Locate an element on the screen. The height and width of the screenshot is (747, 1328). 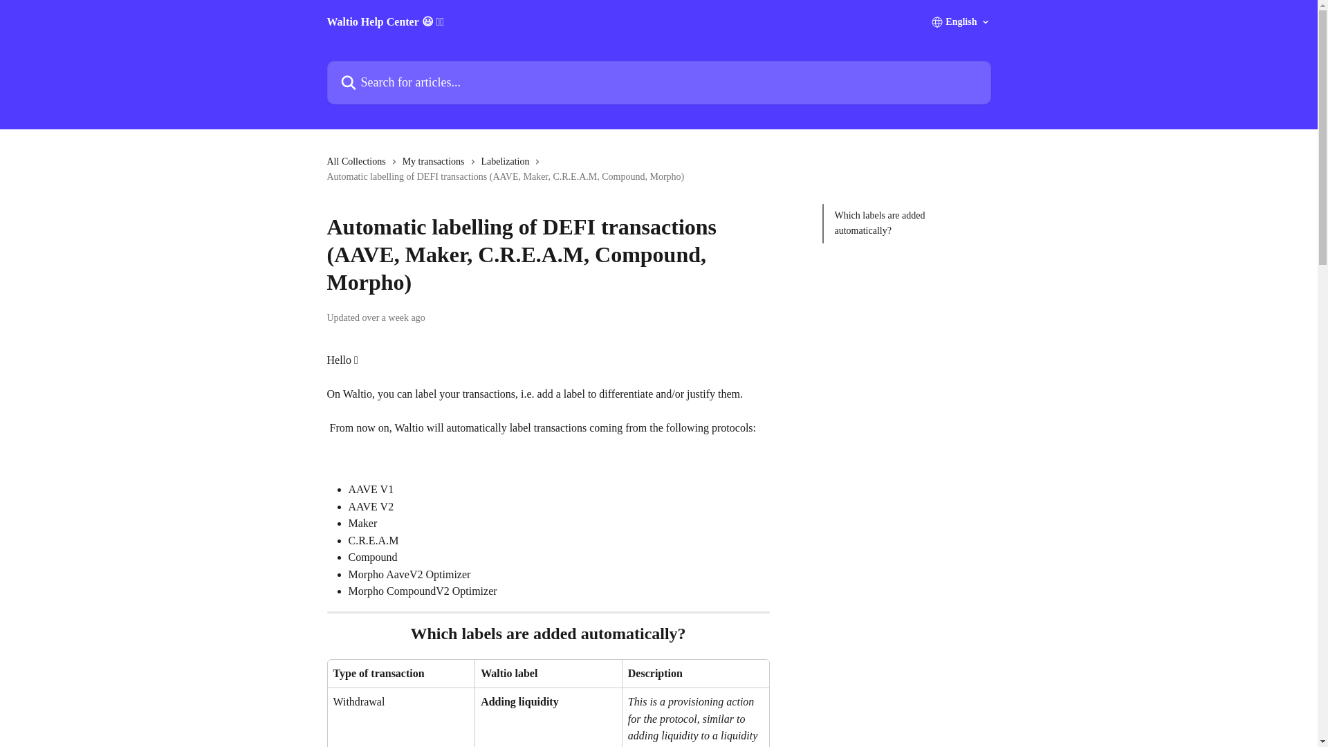
All Collections is located at coordinates (358, 162).